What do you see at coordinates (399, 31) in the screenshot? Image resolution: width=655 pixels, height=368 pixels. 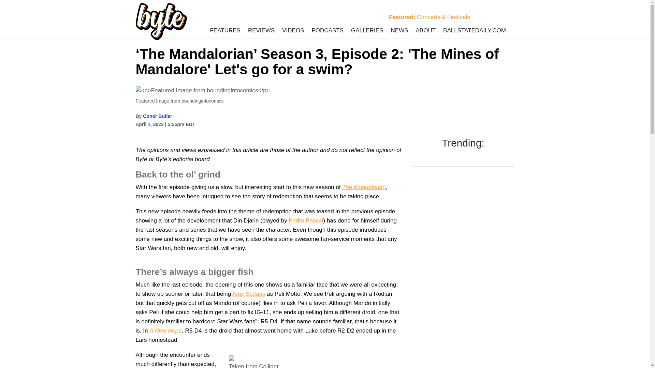 I see `NEWS` at bounding box center [399, 31].